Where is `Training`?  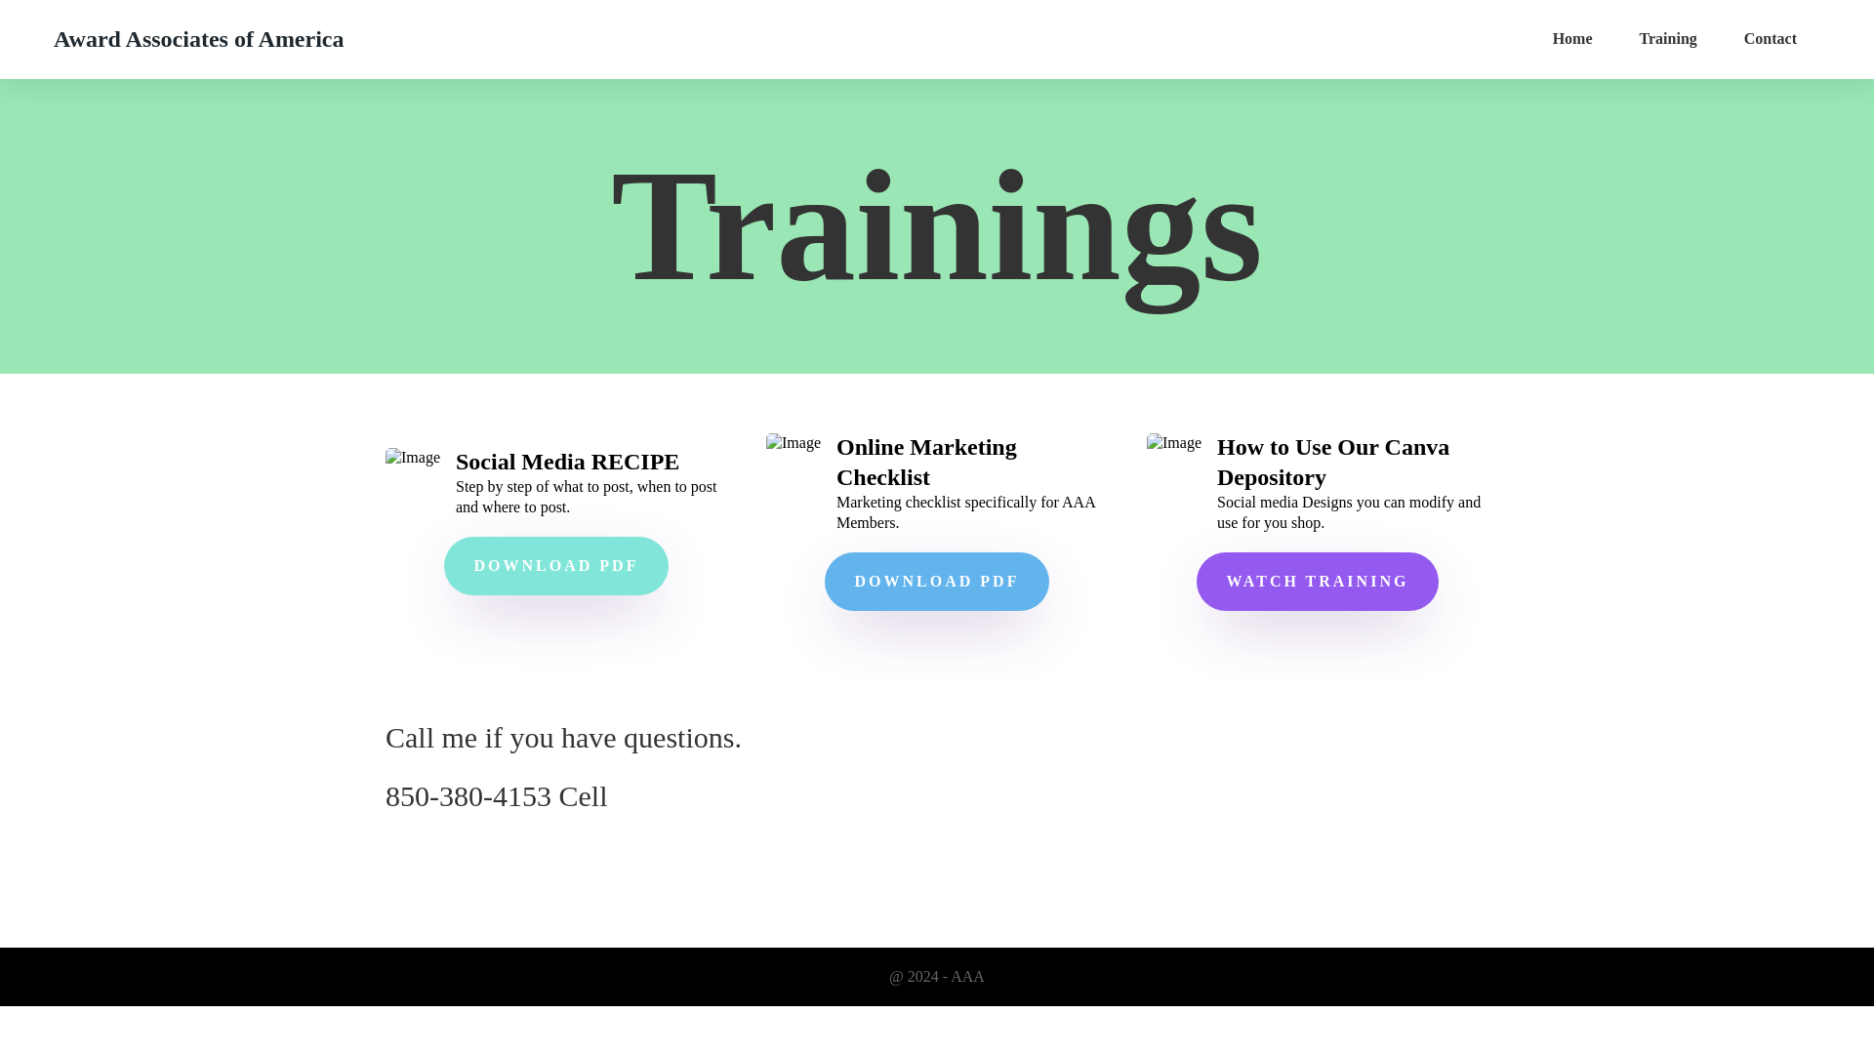
Training is located at coordinates (1667, 39).